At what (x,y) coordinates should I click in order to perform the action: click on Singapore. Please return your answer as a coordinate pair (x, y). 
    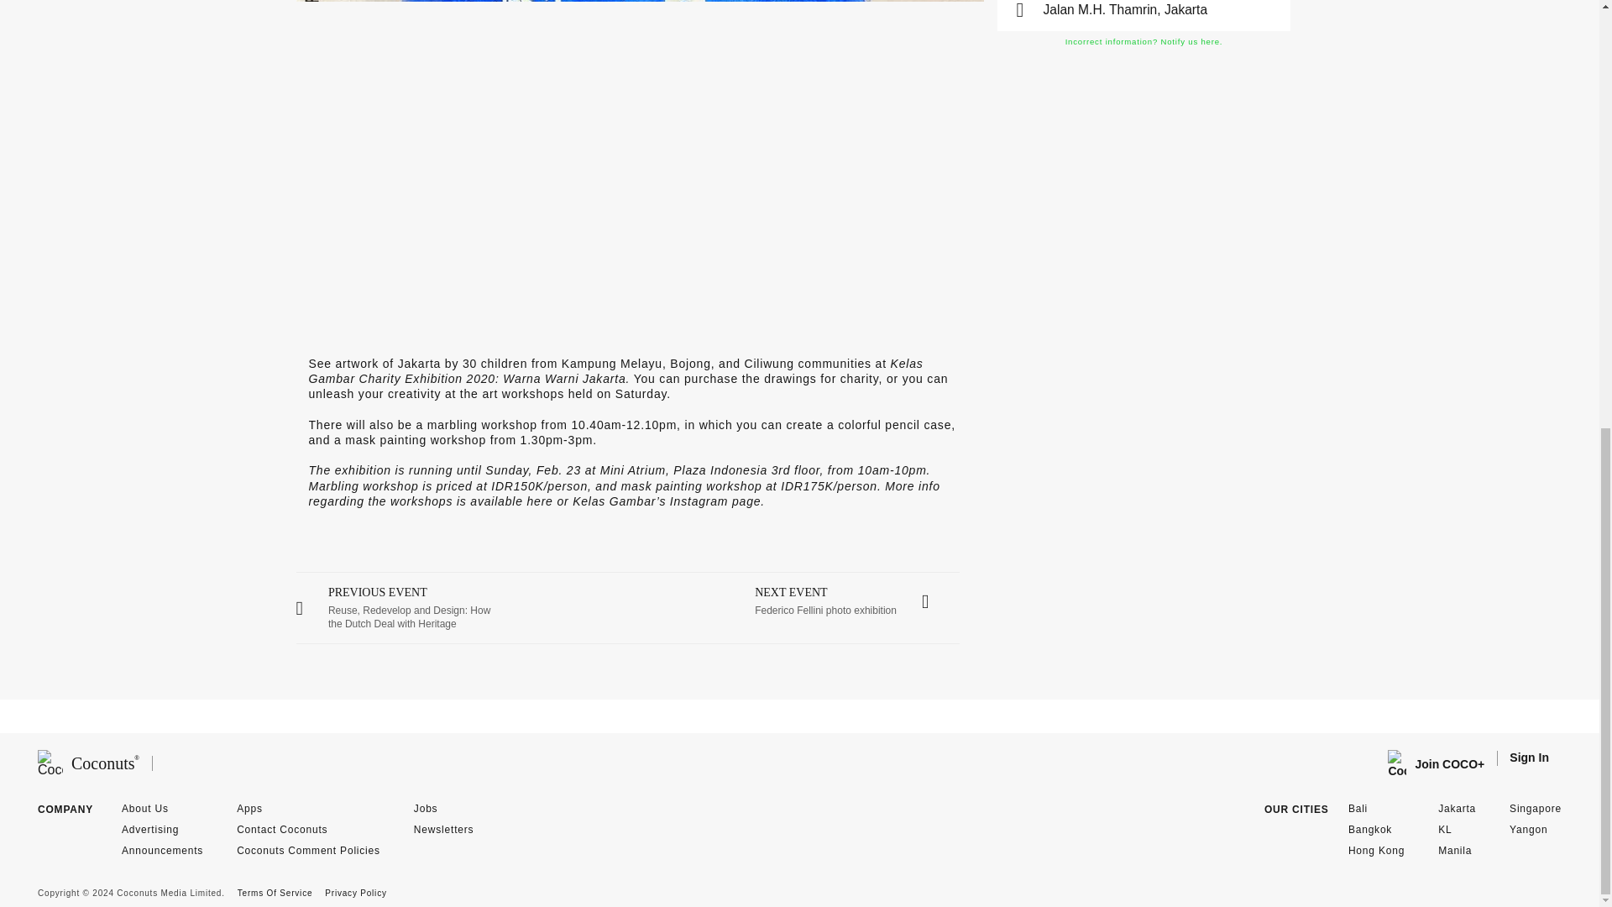
    Looking at the image, I should click on (1144, 41).